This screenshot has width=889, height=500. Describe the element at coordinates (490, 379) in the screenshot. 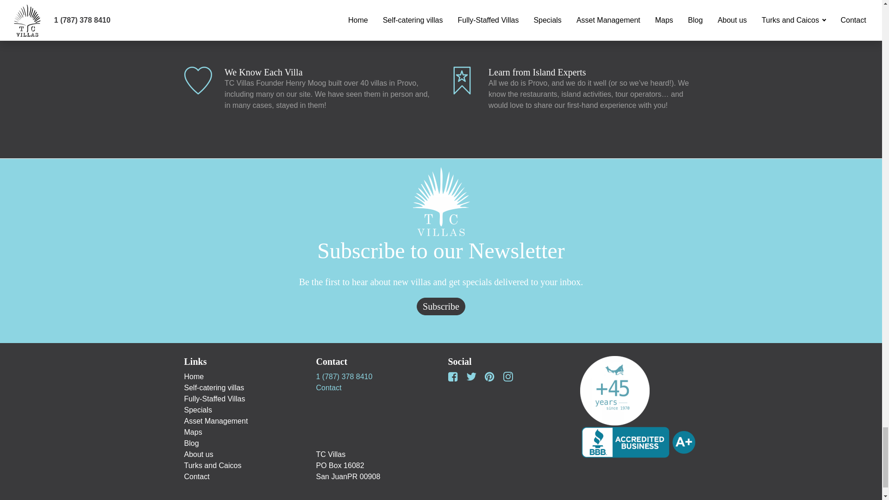

I see `Pinterest` at that location.